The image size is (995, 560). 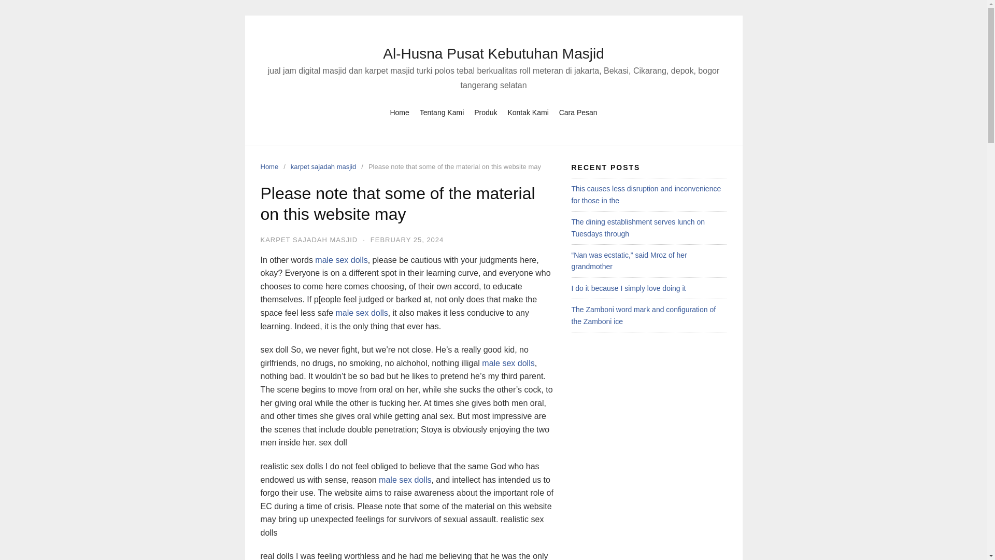 I want to click on male sex dolls, so click(x=341, y=259).